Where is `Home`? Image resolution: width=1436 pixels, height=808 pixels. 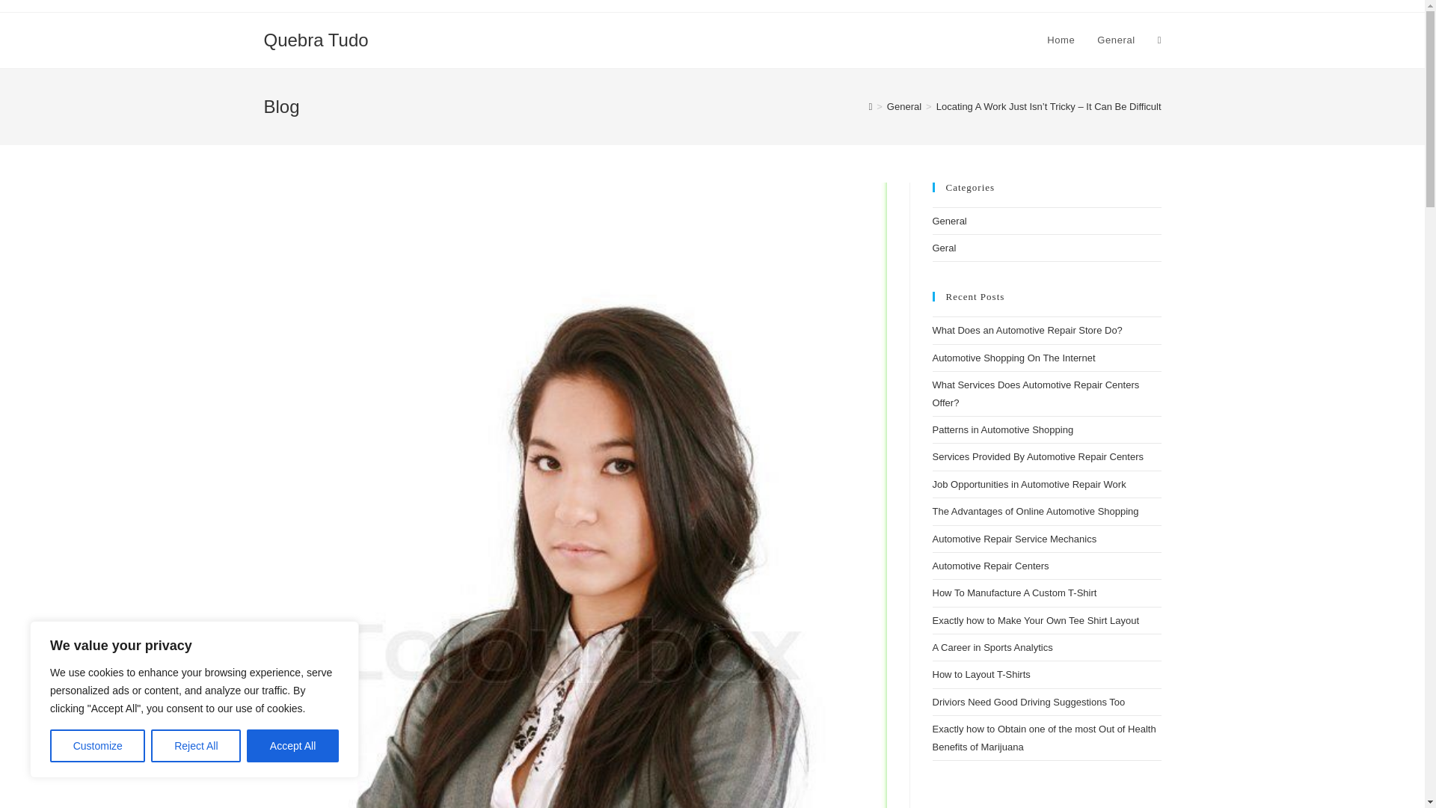
Home is located at coordinates (1061, 40).